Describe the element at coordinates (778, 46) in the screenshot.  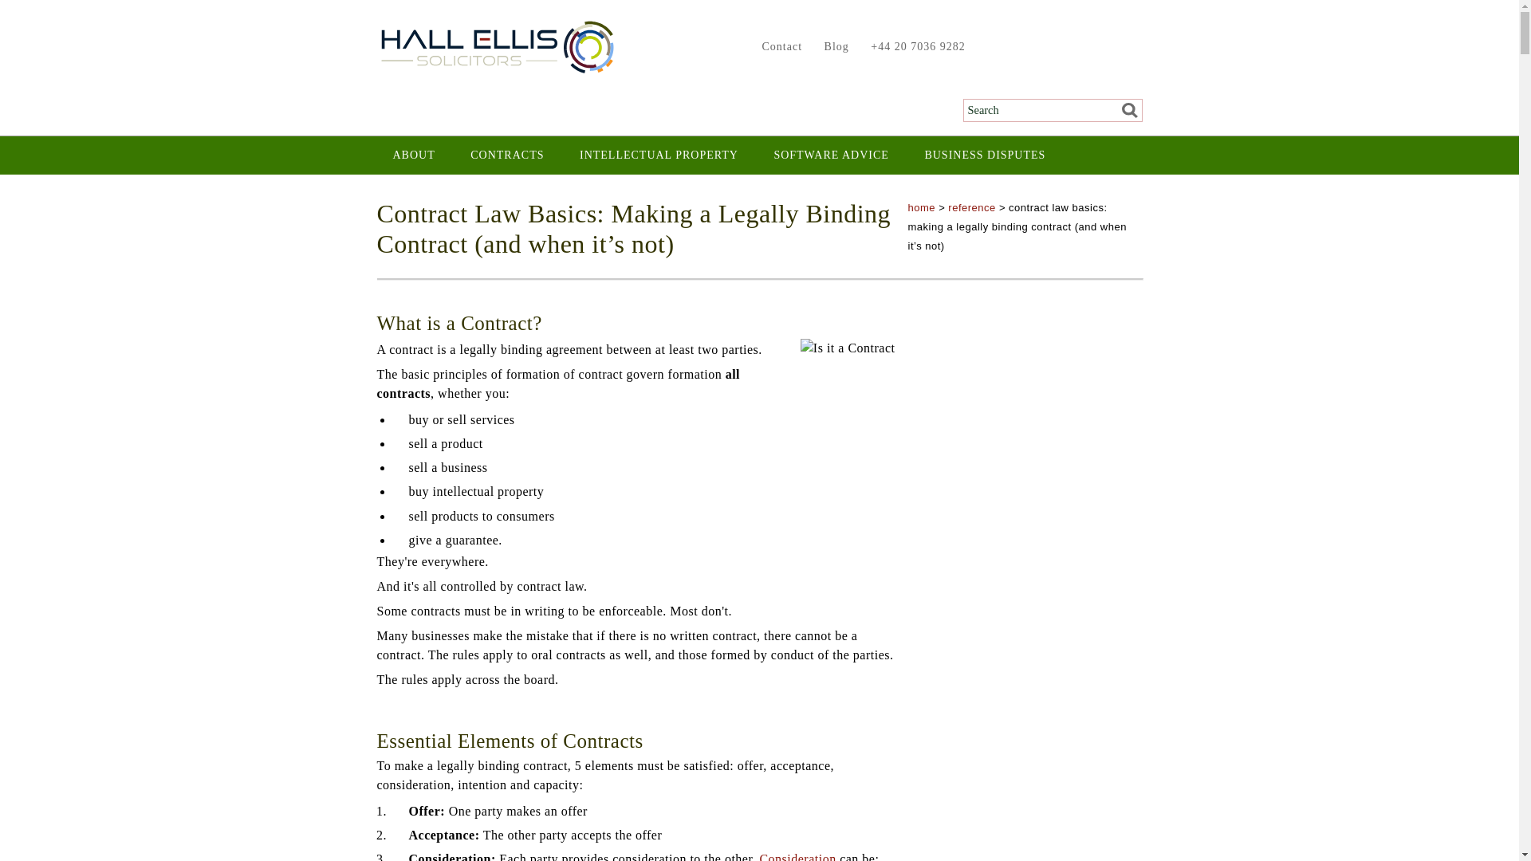
I see `Contact` at that location.